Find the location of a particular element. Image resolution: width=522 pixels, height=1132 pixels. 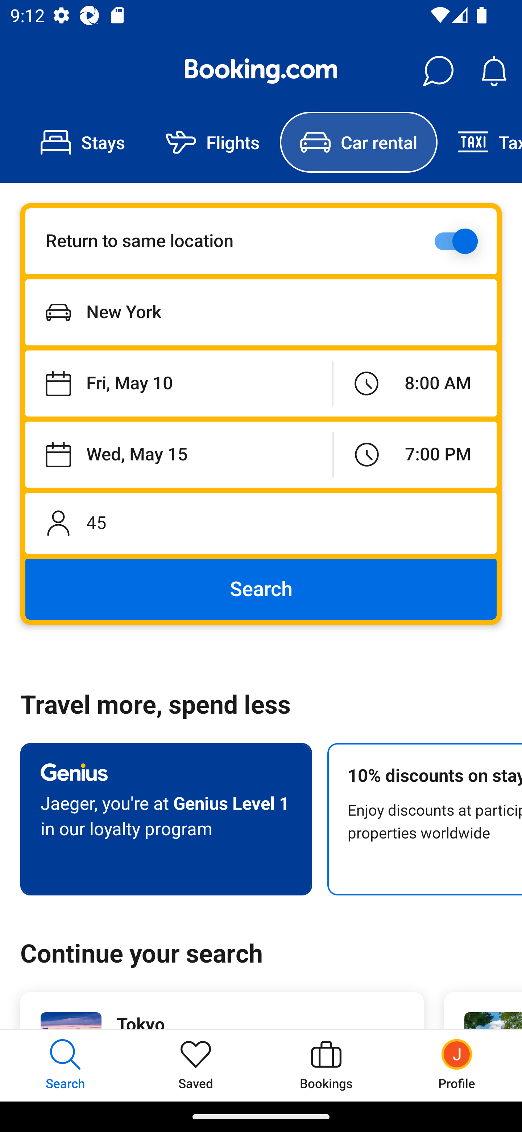

Pick-up time: 08:00:00.000 is located at coordinates (415, 384).